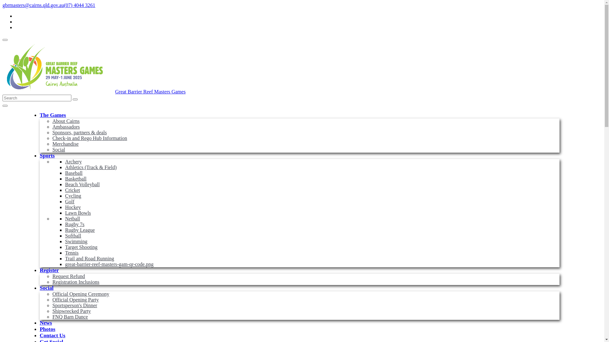 Image resolution: width=609 pixels, height=342 pixels. I want to click on Golf, so click(70, 201).